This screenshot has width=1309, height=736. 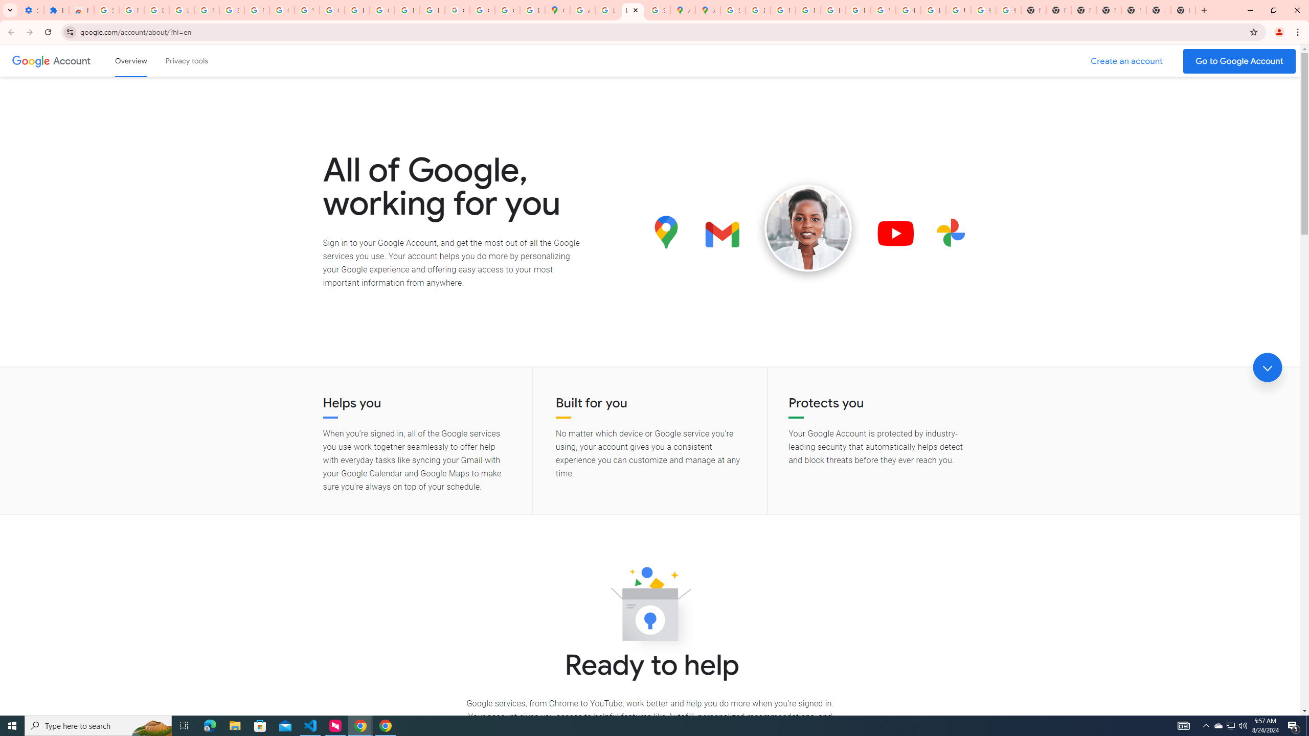 What do you see at coordinates (31, 60) in the screenshot?
I see `Google logo` at bounding box center [31, 60].